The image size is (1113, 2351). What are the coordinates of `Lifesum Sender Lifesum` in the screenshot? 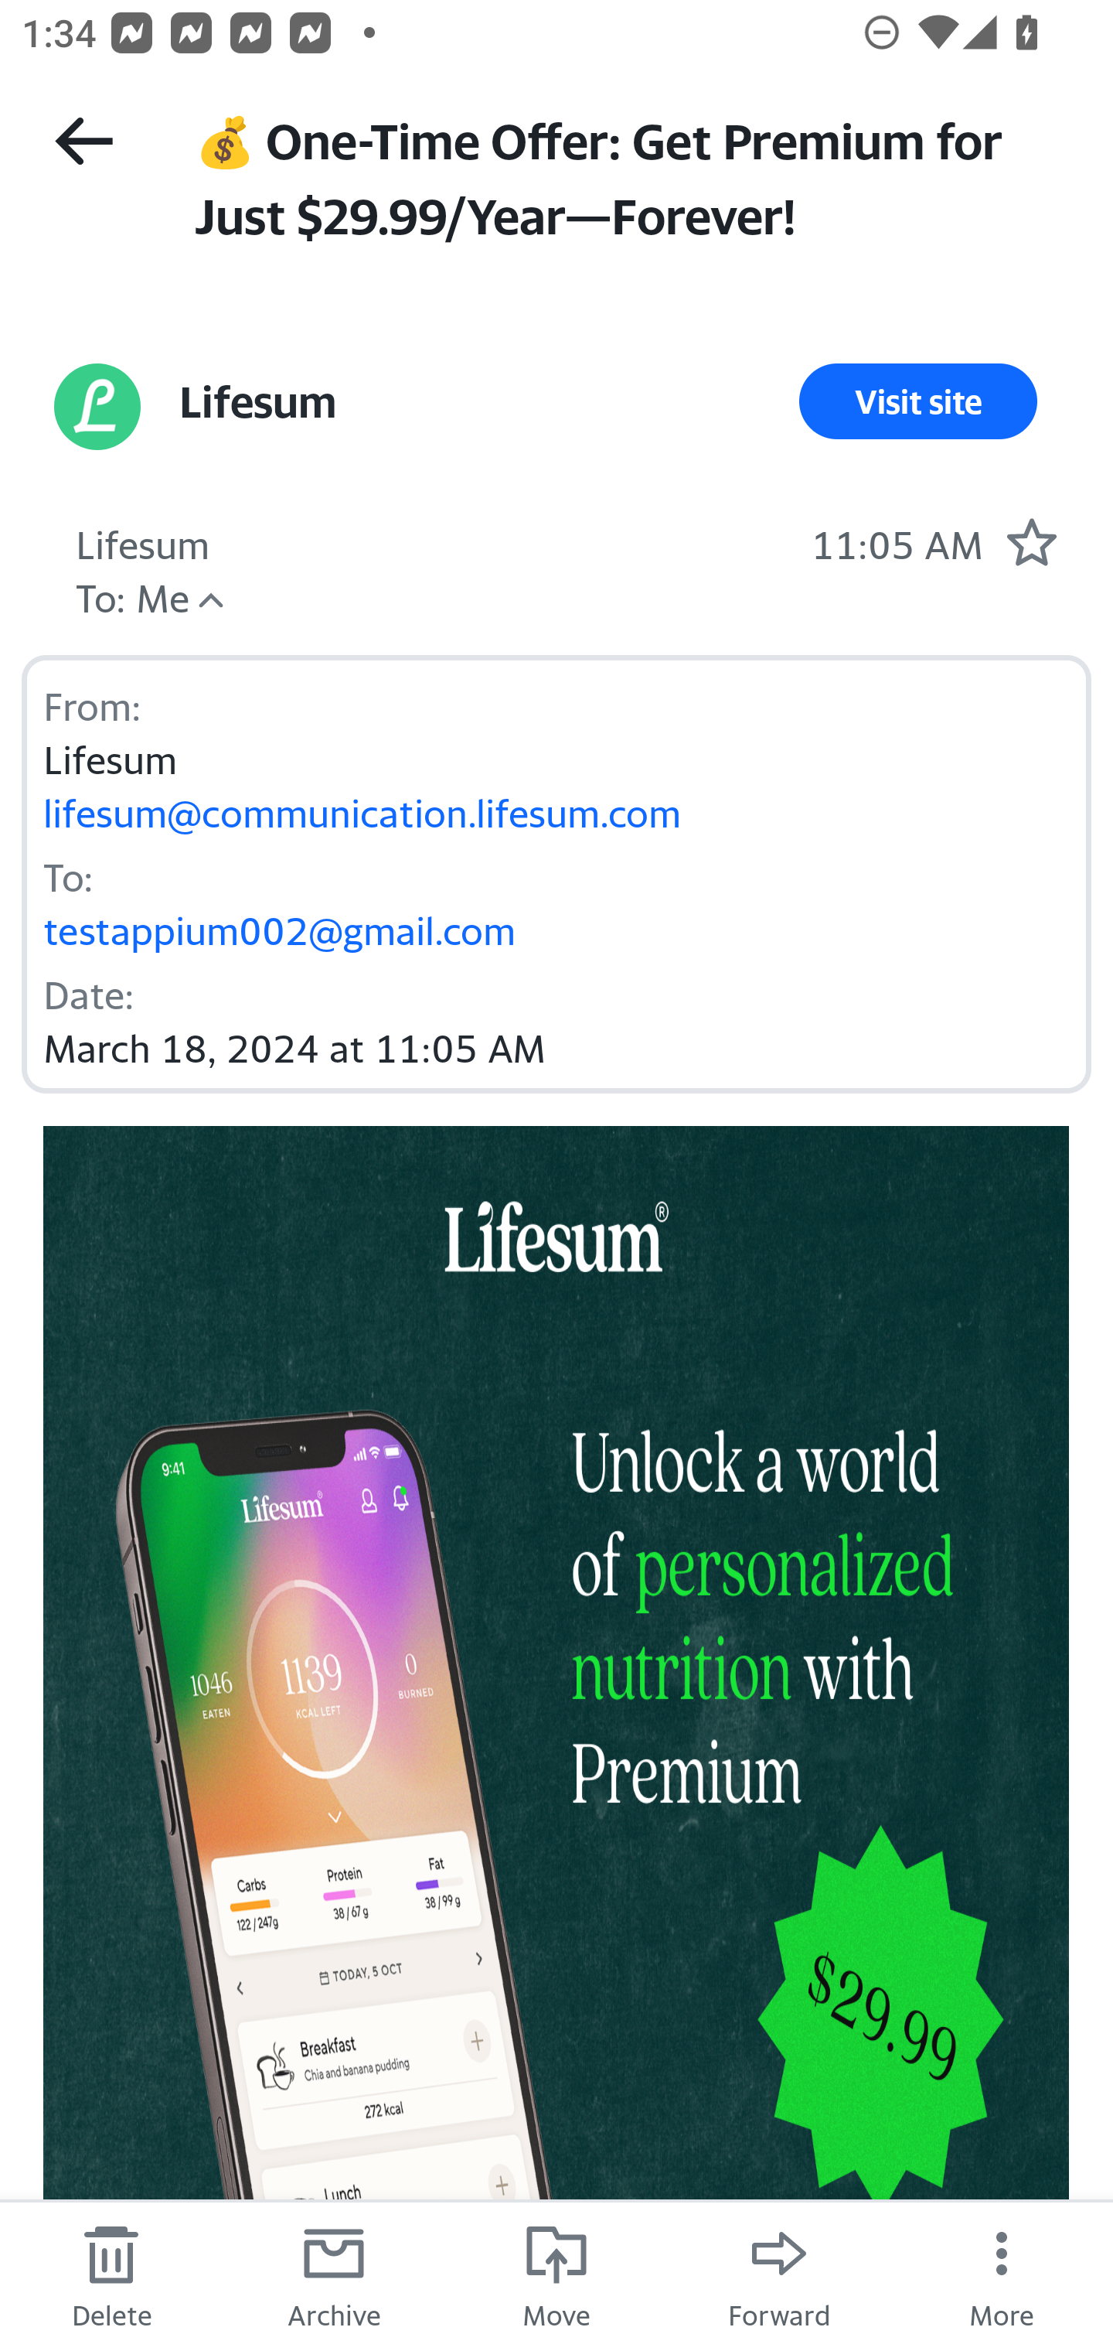 It's located at (142, 541).